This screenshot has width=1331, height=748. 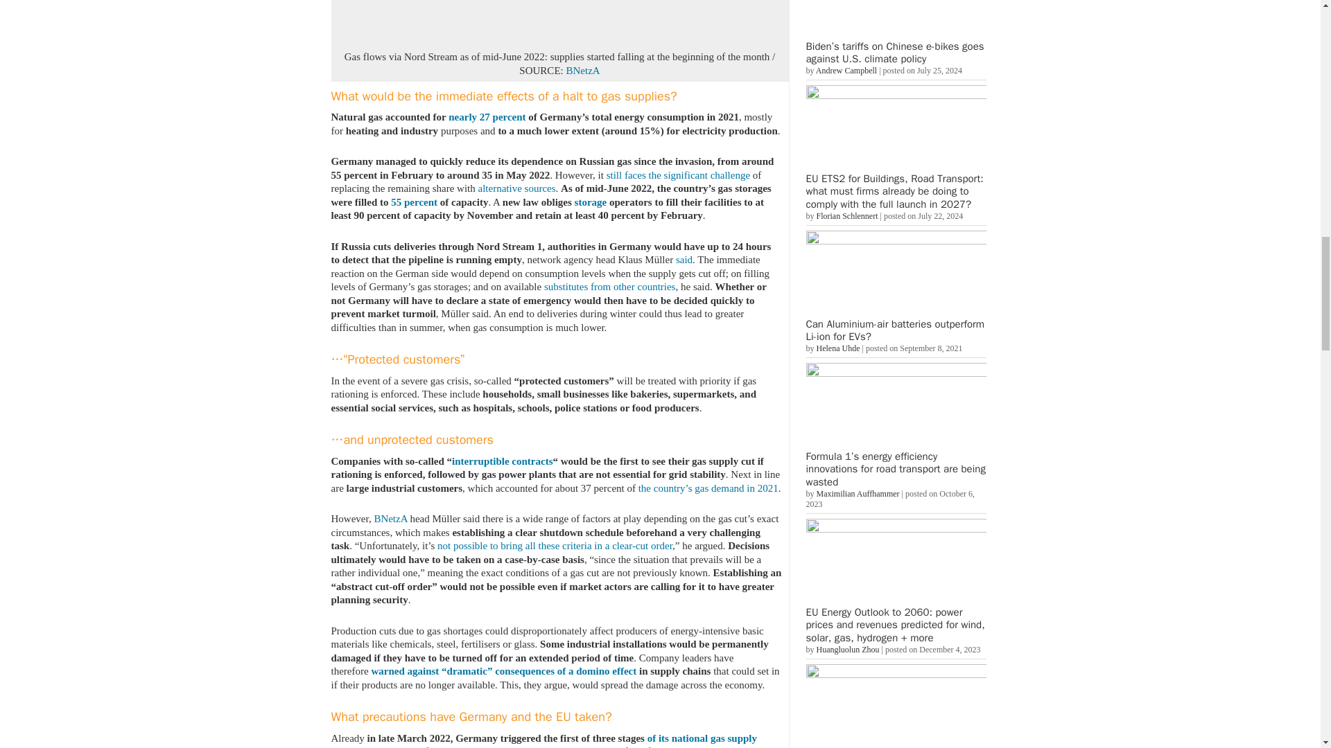 What do you see at coordinates (684, 260) in the screenshot?
I see `said` at bounding box center [684, 260].